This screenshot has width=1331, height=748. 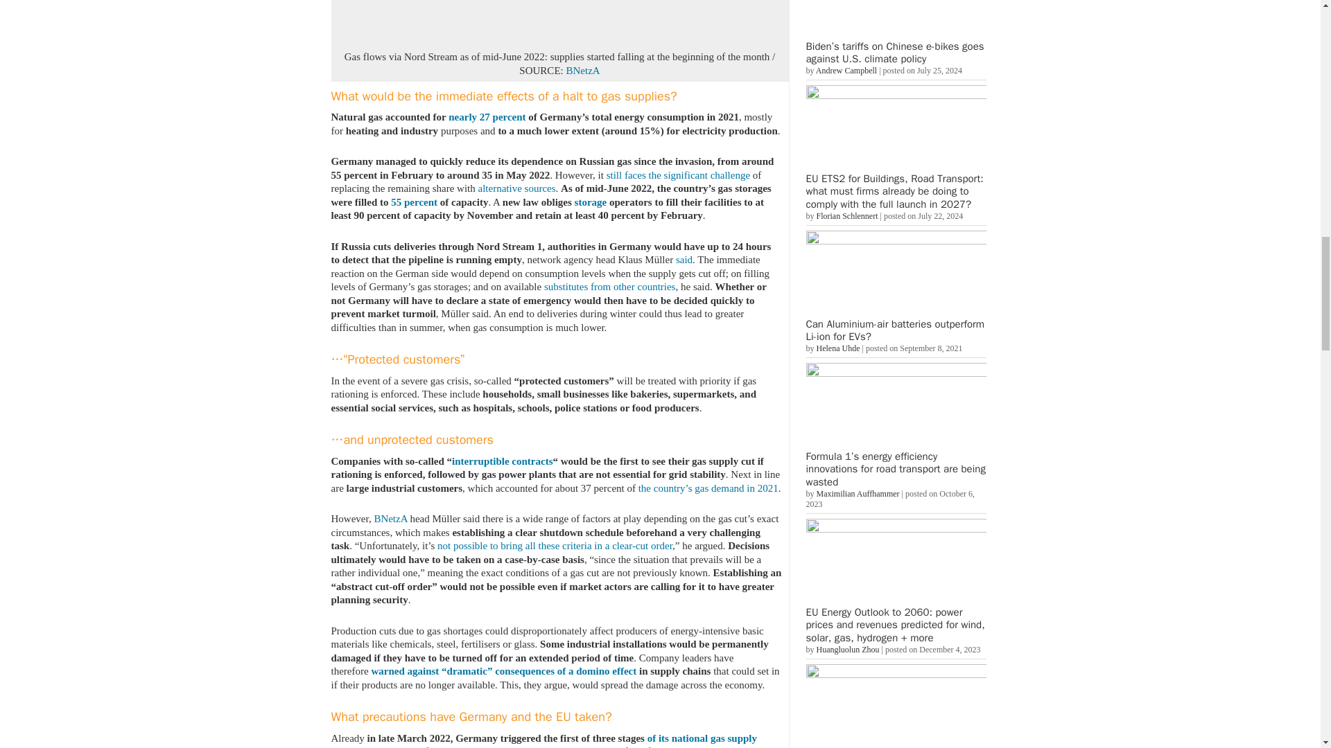 What do you see at coordinates (684, 260) in the screenshot?
I see `said` at bounding box center [684, 260].